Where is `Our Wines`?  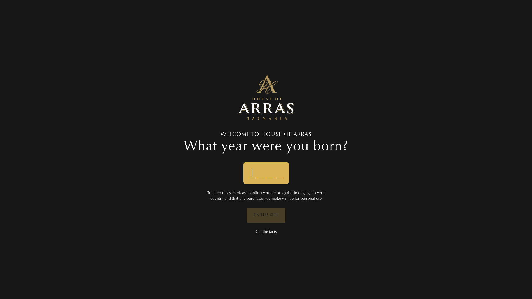 Our Wines is located at coordinates (245, 17).